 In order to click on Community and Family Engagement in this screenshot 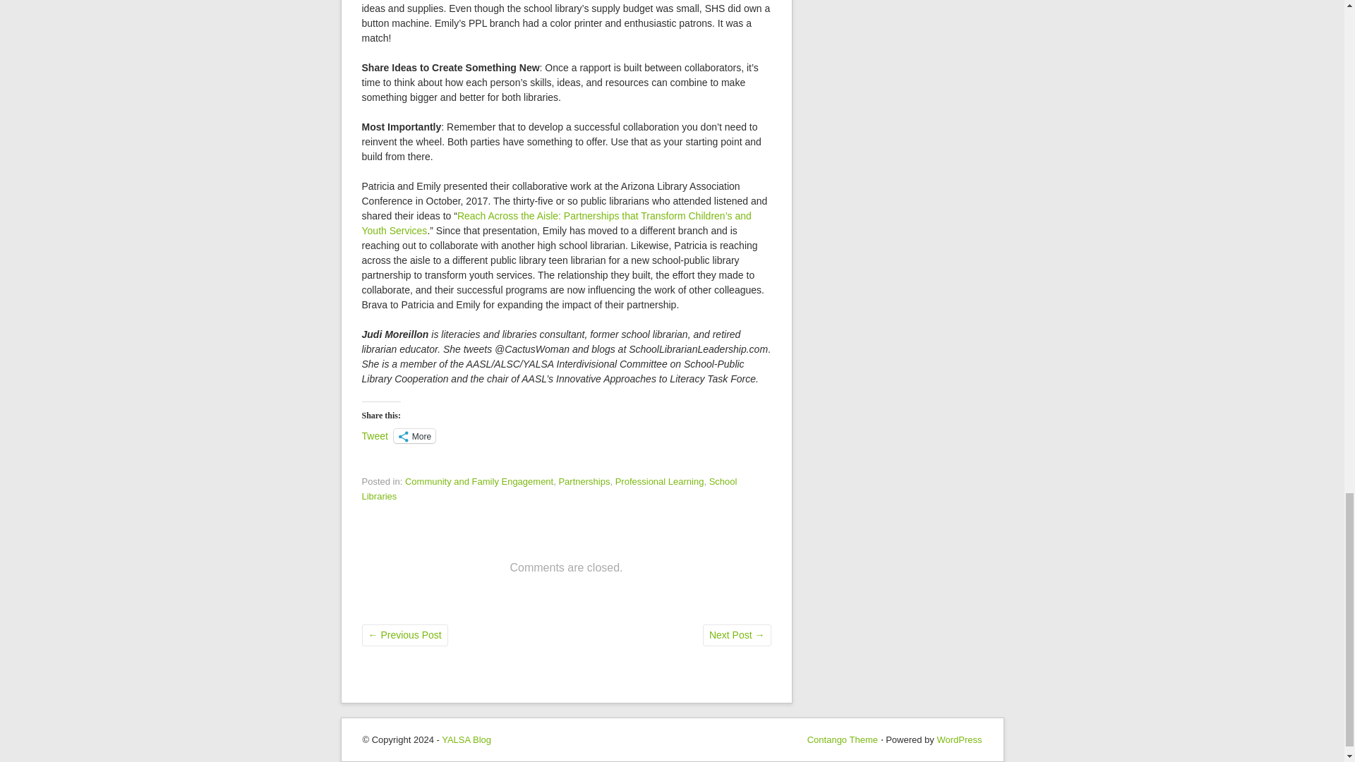, I will do `click(478, 481)`.